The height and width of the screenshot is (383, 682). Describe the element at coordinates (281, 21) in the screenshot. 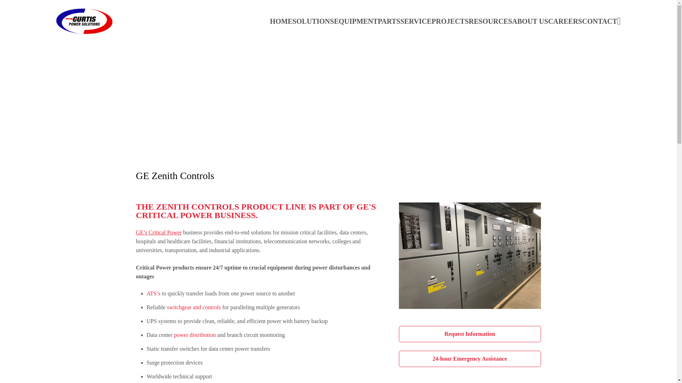

I see `HOME` at that location.